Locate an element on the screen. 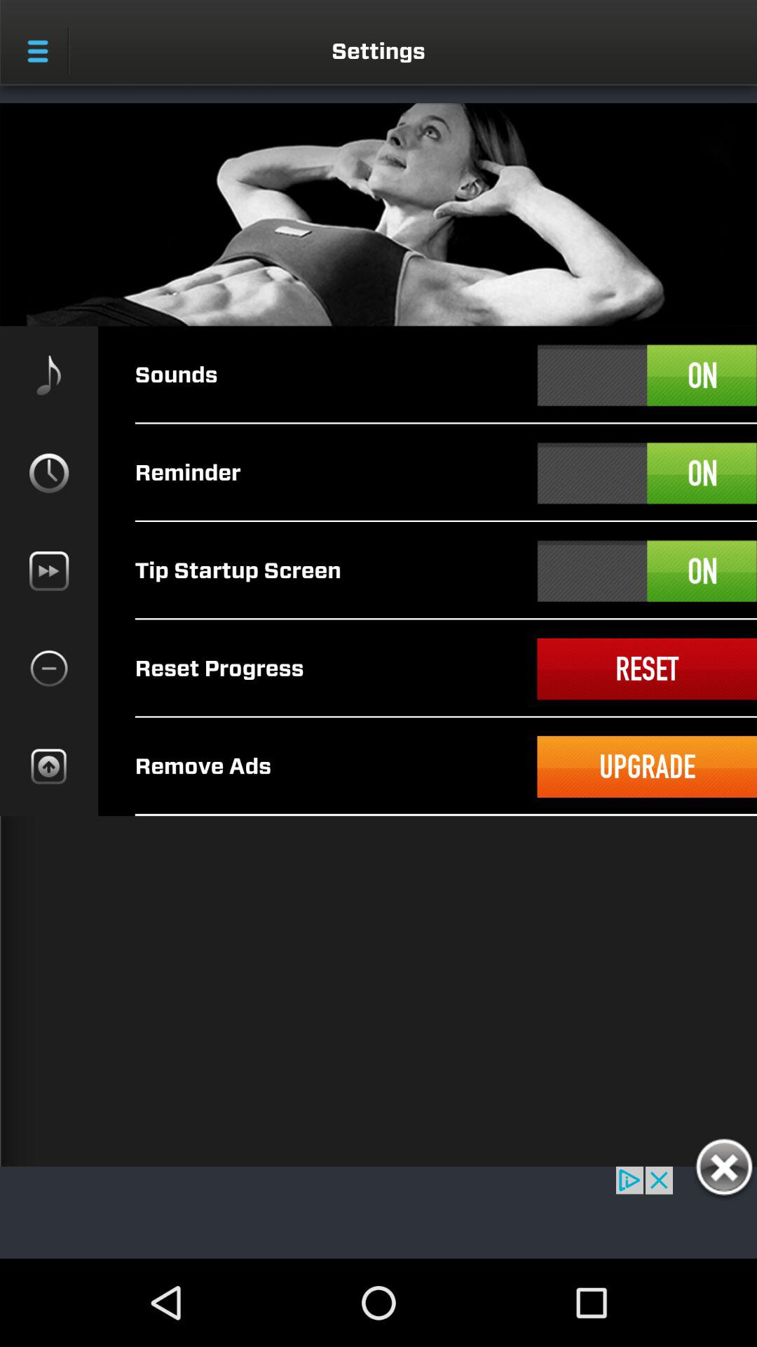  sound on is located at coordinates (647, 375).